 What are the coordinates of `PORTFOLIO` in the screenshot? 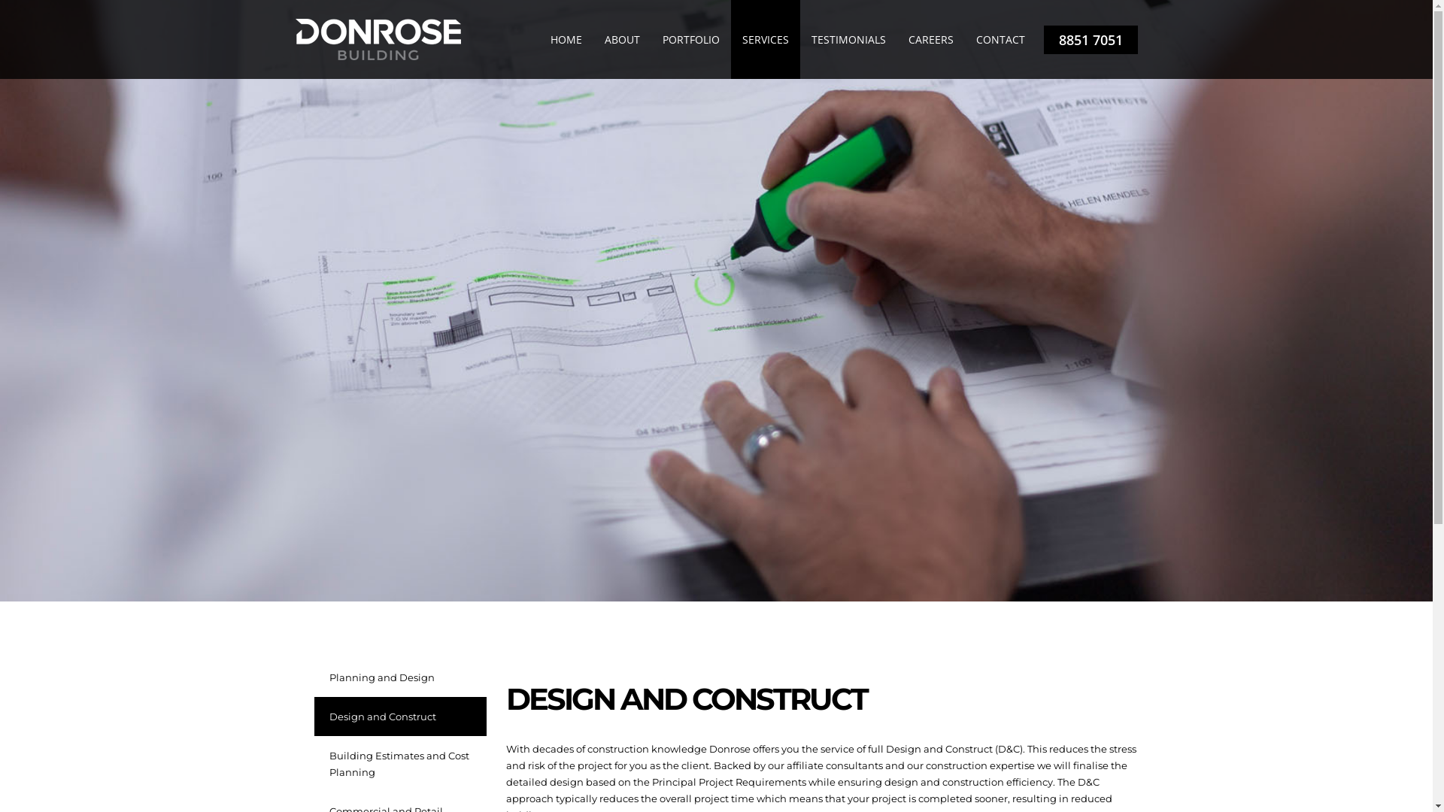 It's located at (691, 39).